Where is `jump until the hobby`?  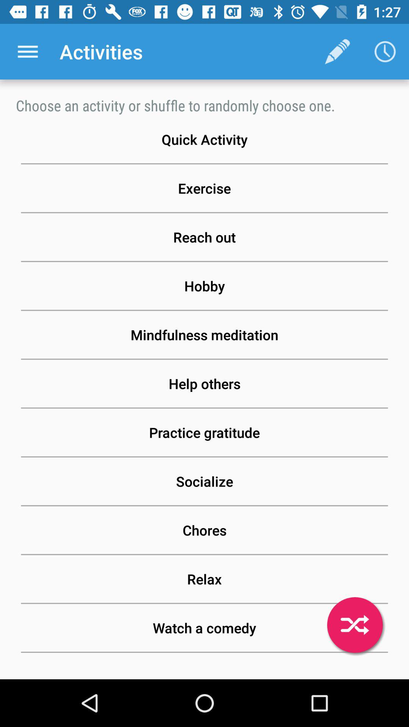 jump until the hobby is located at coordinates (204, 286).